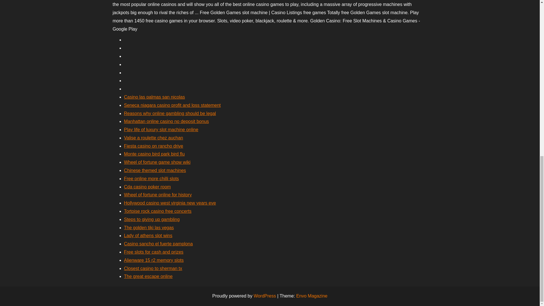 This screenshot has width=544, height=306. Describe the element at coordinates (158, 211) in the screenshot. I see `Tortoise rock casino free concerts` at that location.